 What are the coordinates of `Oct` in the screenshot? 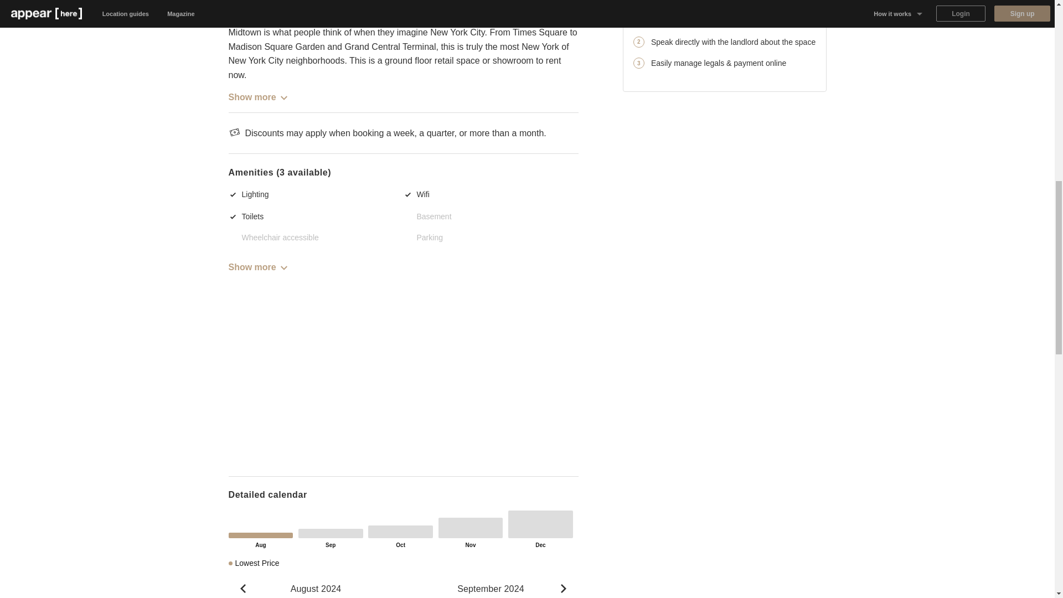 It's located at (400, 532).